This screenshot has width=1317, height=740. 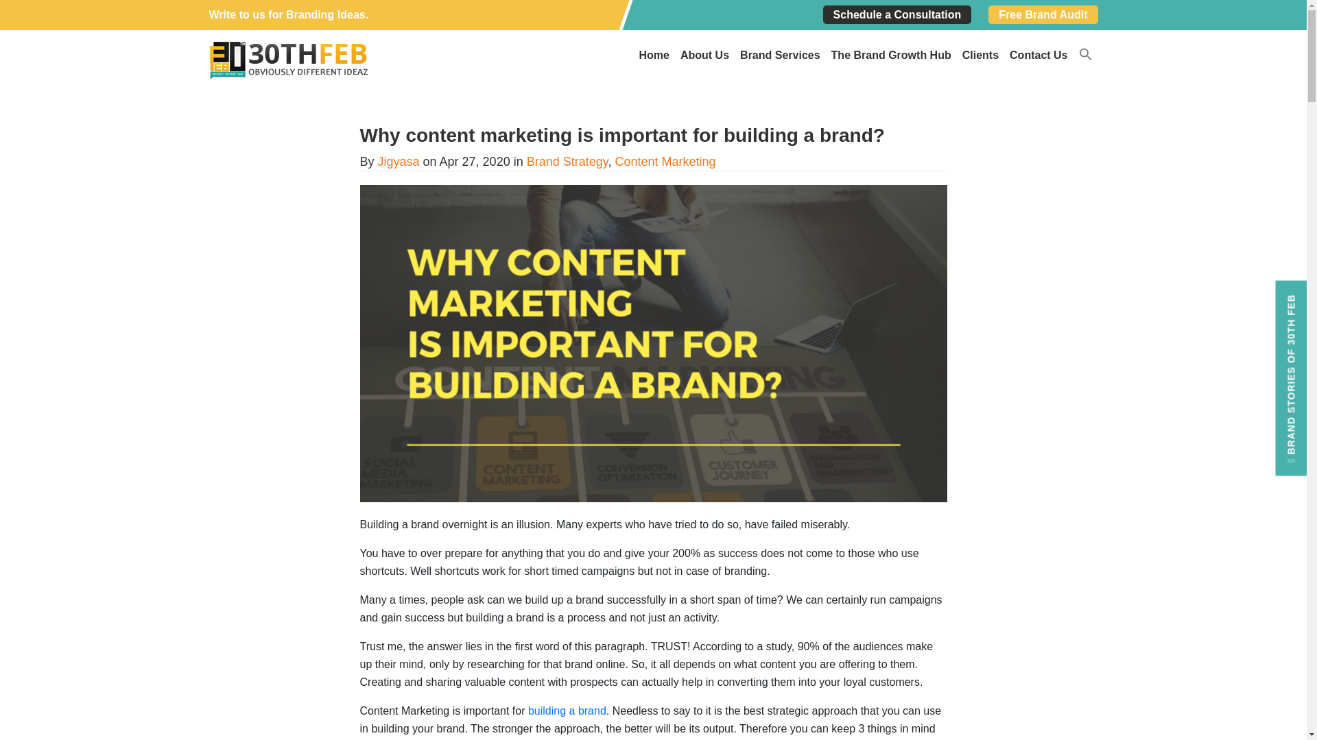 I want to click on Jigyasa, so click(x=399, y=162).